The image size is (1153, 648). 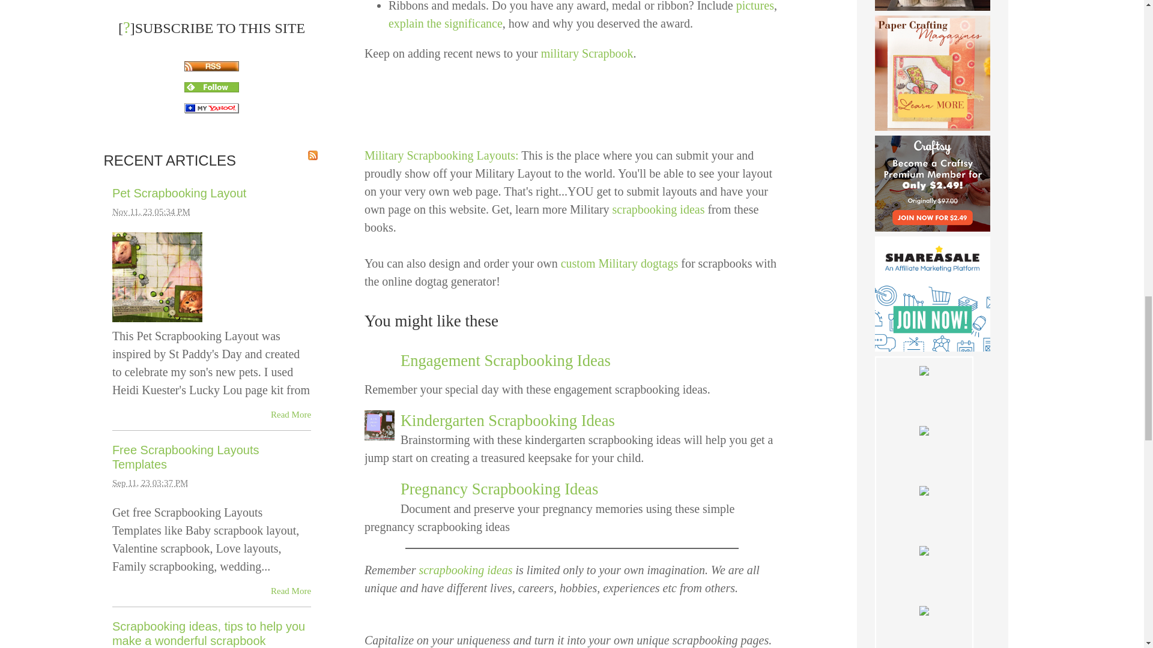 What do you see at coordinates (150, 483) in the screenshot?
I see `2023-09-11T15:37:16-0400` at bounding box center [150, 483].